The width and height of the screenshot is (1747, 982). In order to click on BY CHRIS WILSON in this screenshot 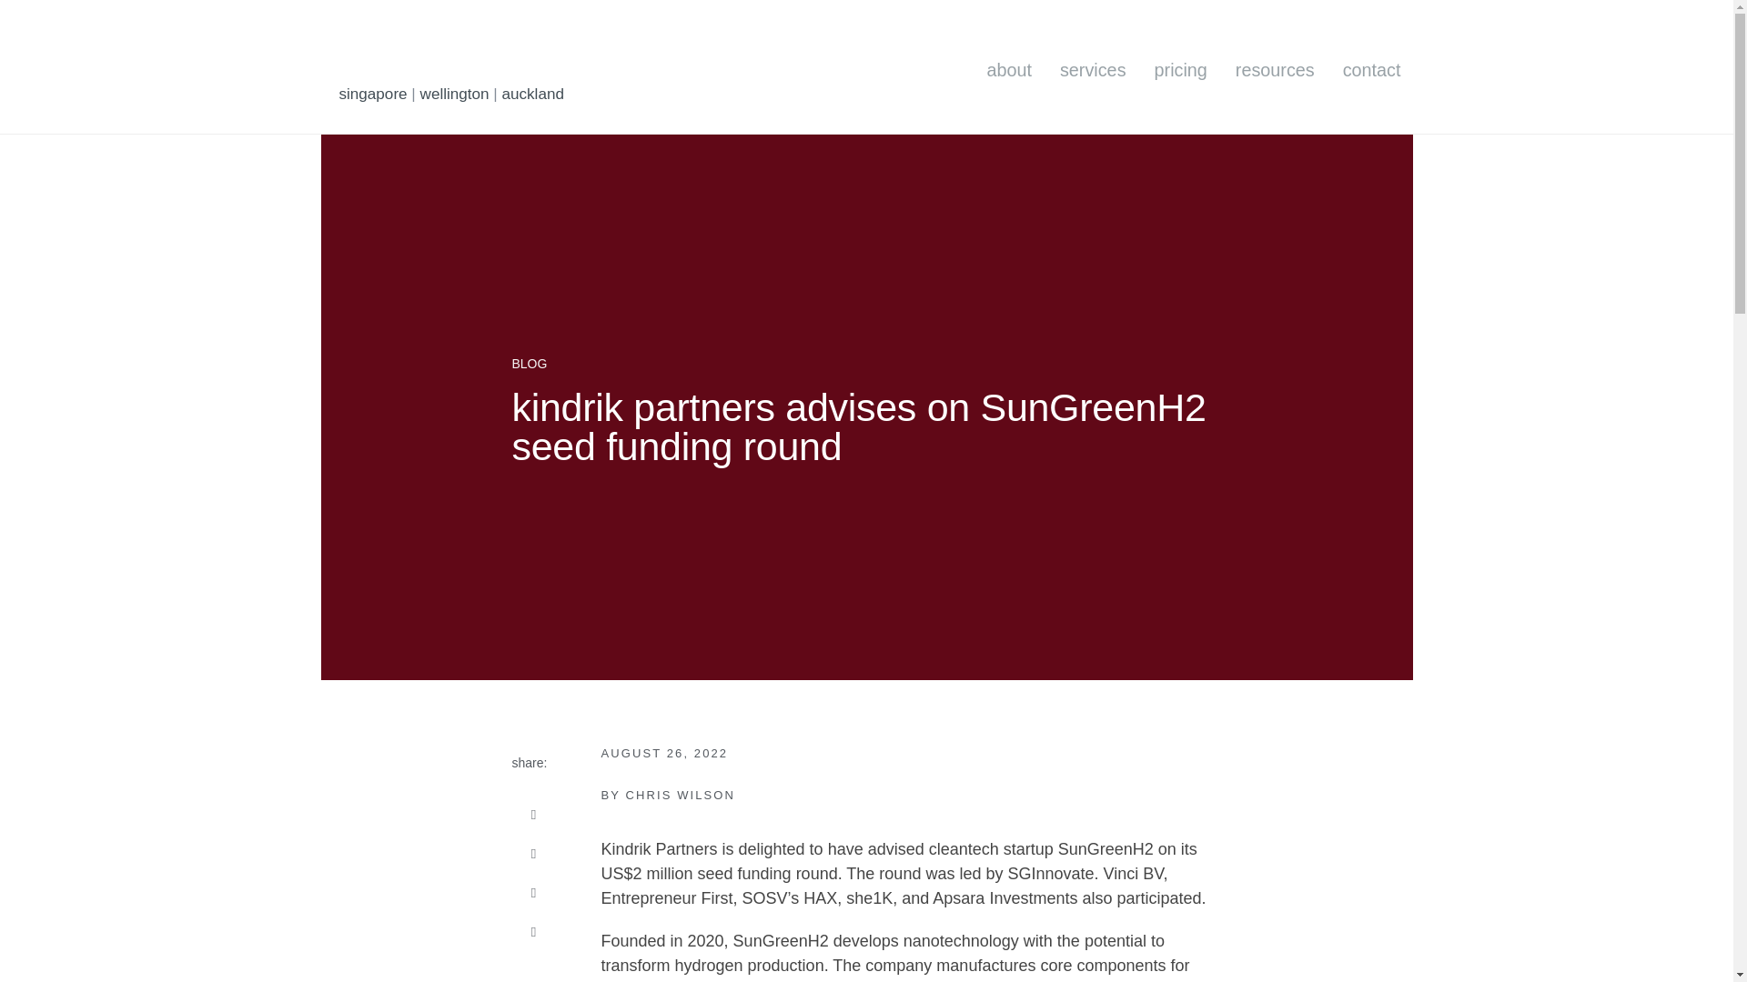, I will do `click(668, 796)`.